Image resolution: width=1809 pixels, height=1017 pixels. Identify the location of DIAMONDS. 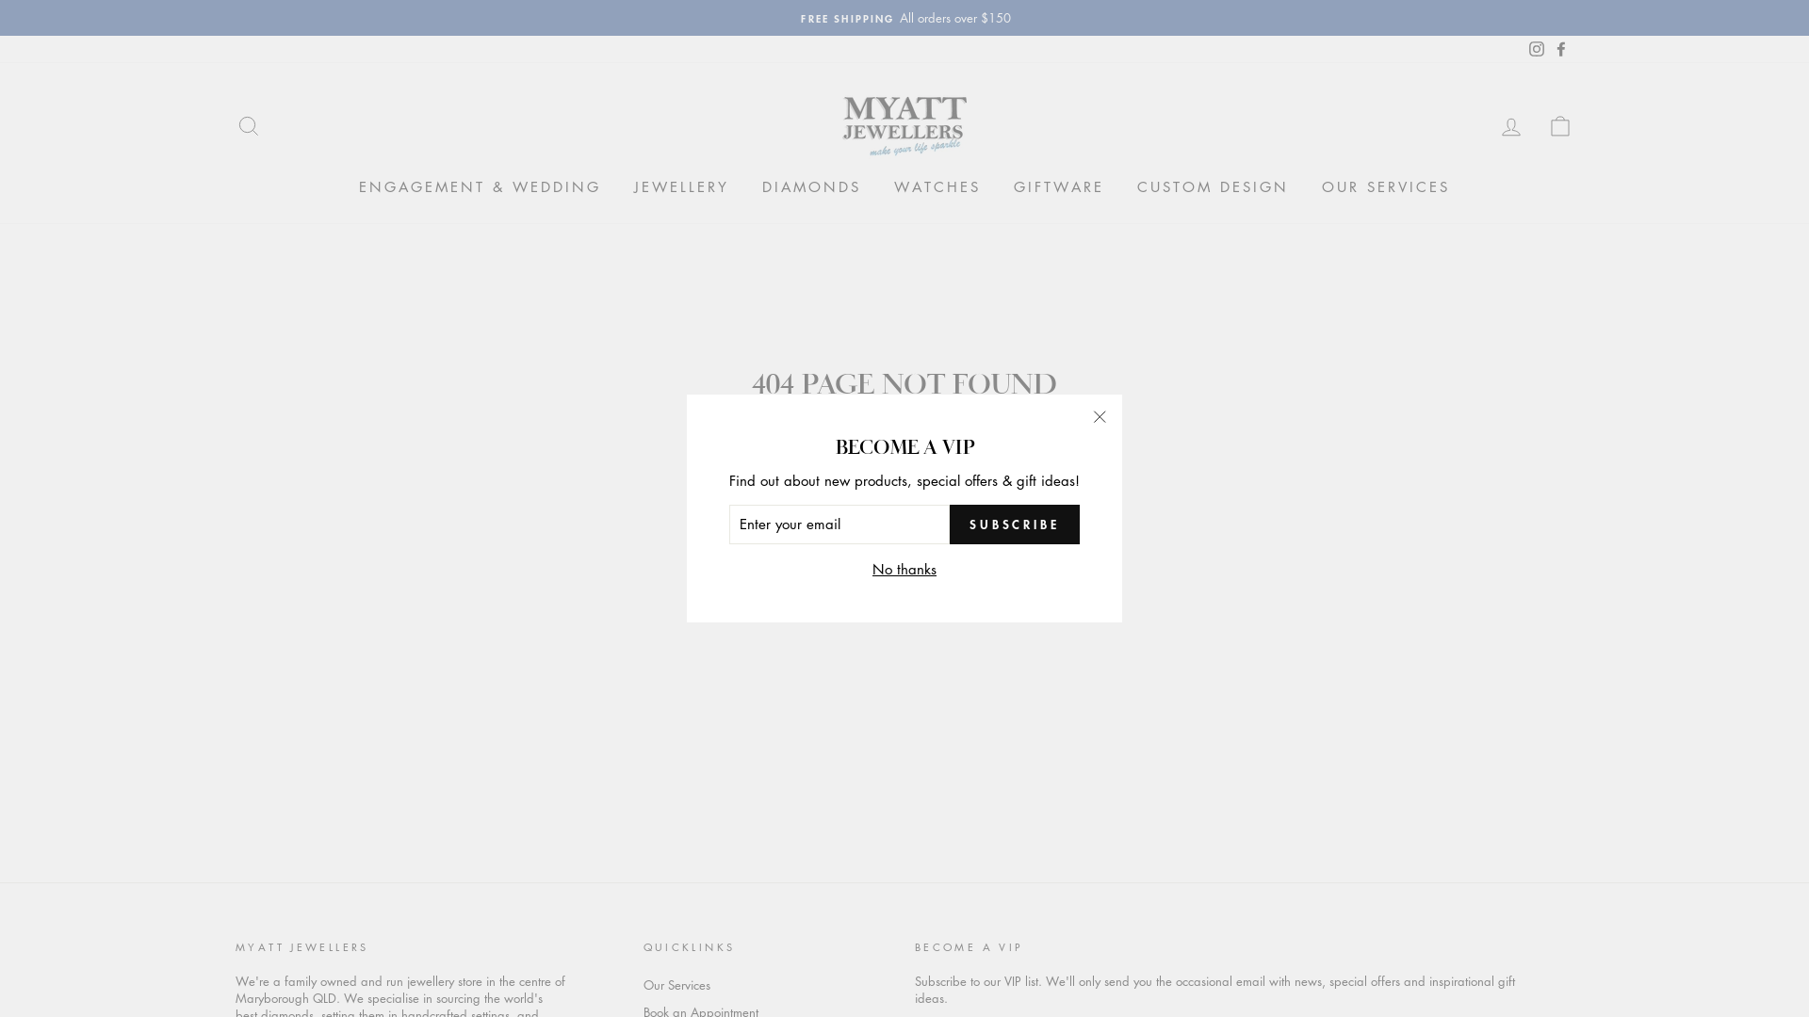
(812, 187).